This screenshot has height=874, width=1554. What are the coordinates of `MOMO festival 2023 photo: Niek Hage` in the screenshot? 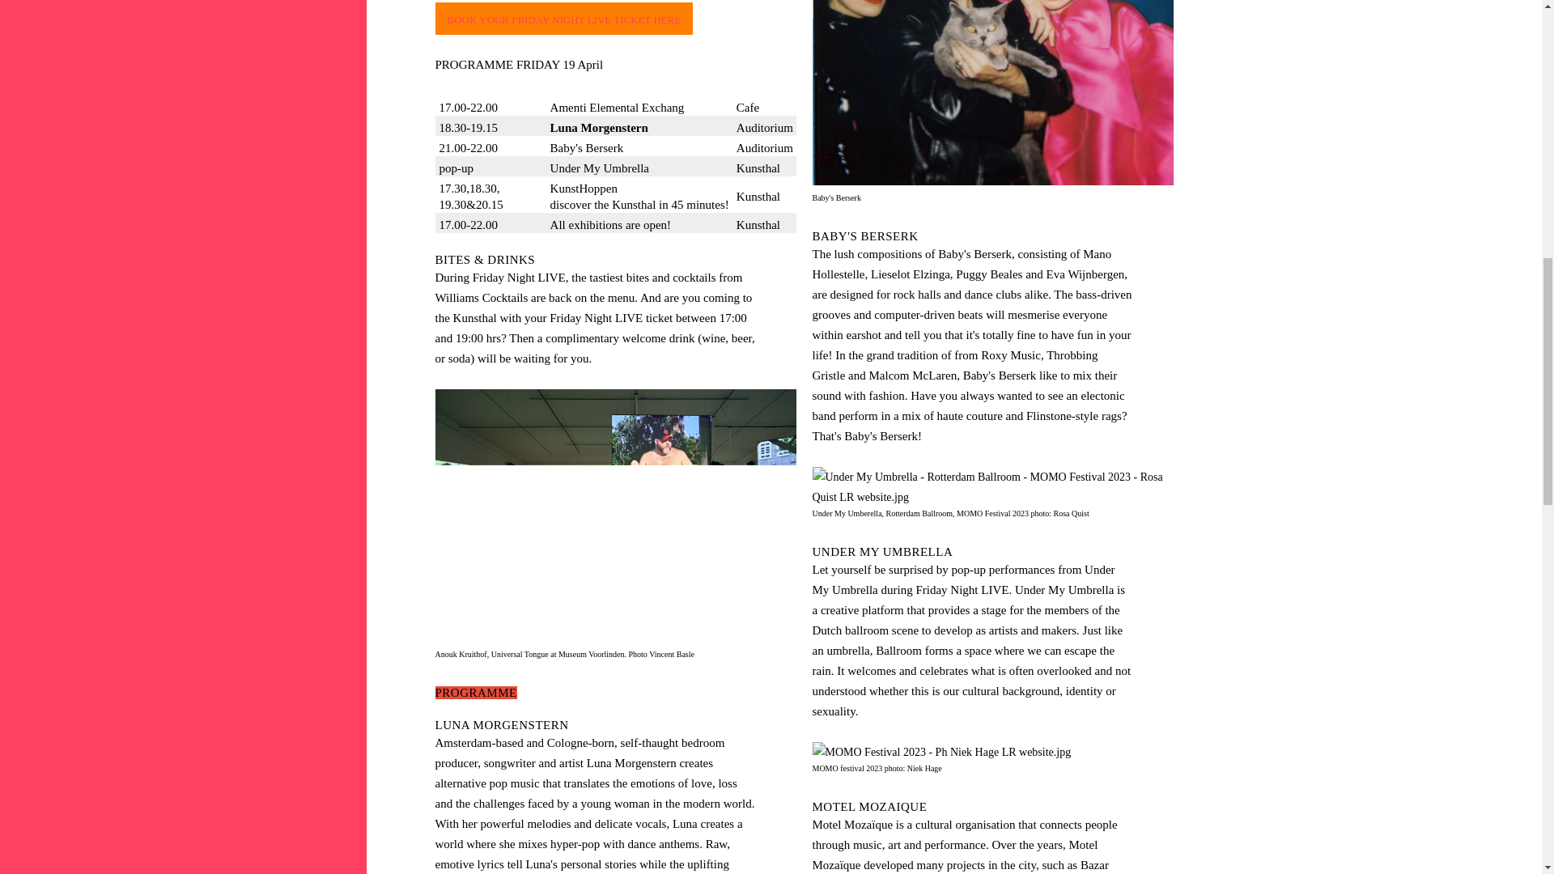 It's located at (942, 751).